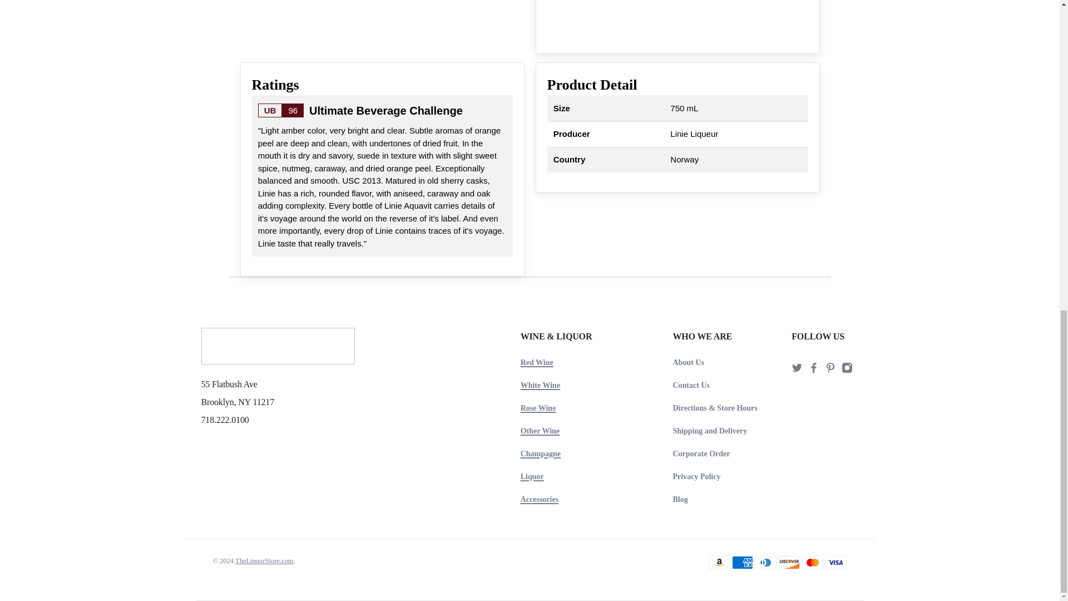 The image size is (1068, 601). What do you see at coordinates (812, 561) in the screenshot?
I see `Mastercard` at bounding box center [812, 561].